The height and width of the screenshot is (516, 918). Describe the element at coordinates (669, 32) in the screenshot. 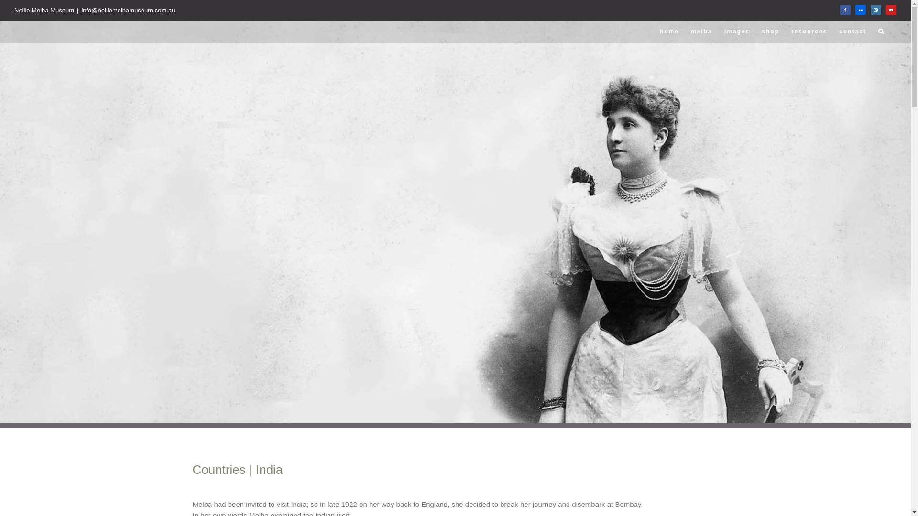

I see `home` at that location.